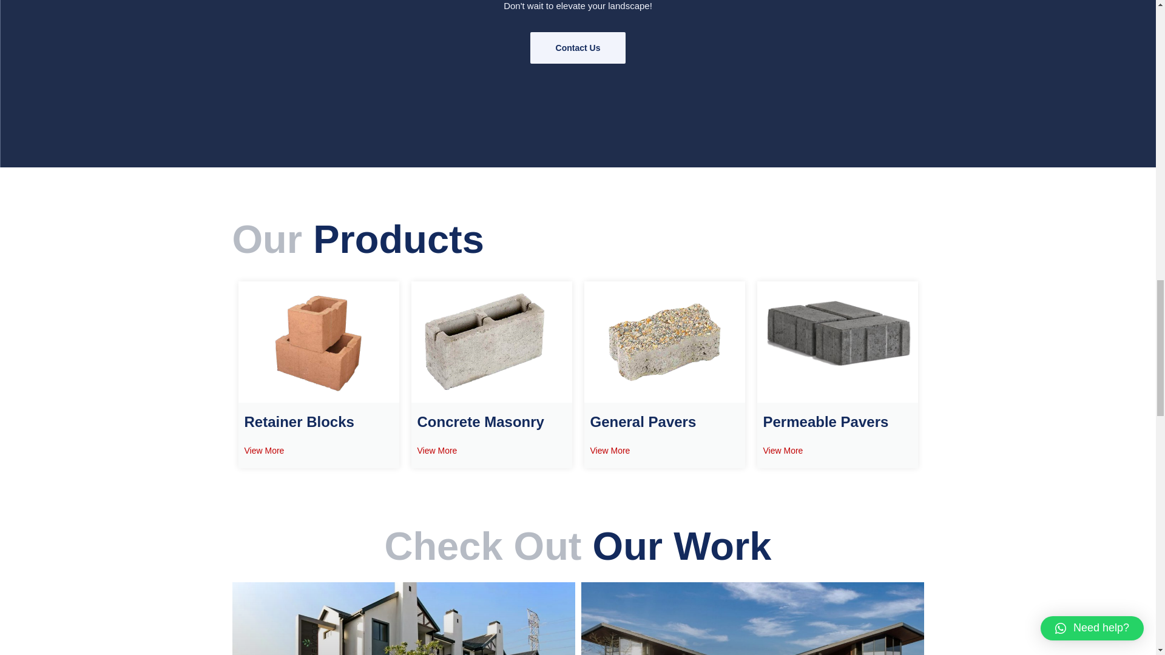 The image size is (1165, 655). I want to click on View More, so click(609, 450).